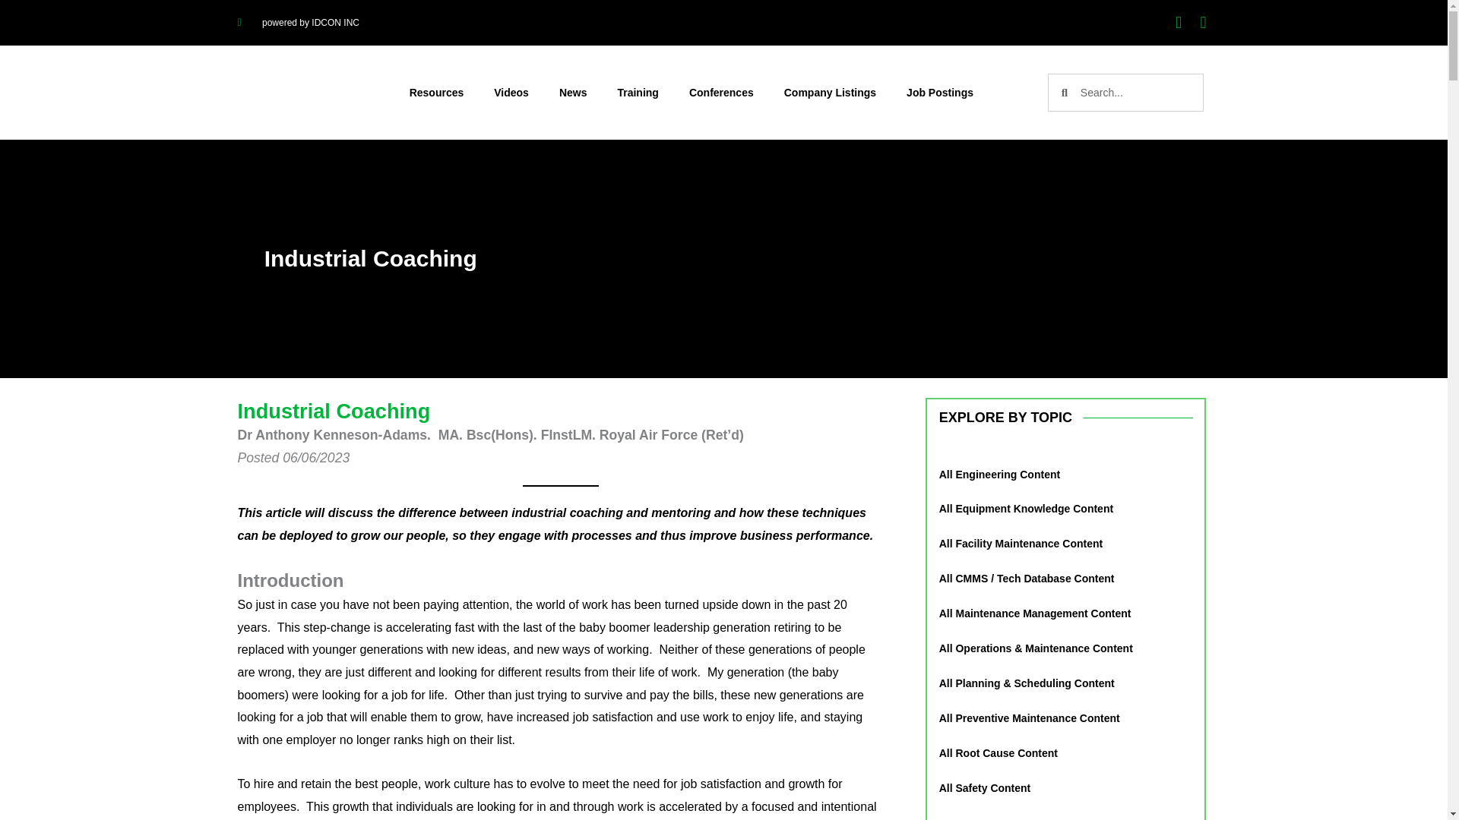  I want to click on Resources, so click(436, 93).